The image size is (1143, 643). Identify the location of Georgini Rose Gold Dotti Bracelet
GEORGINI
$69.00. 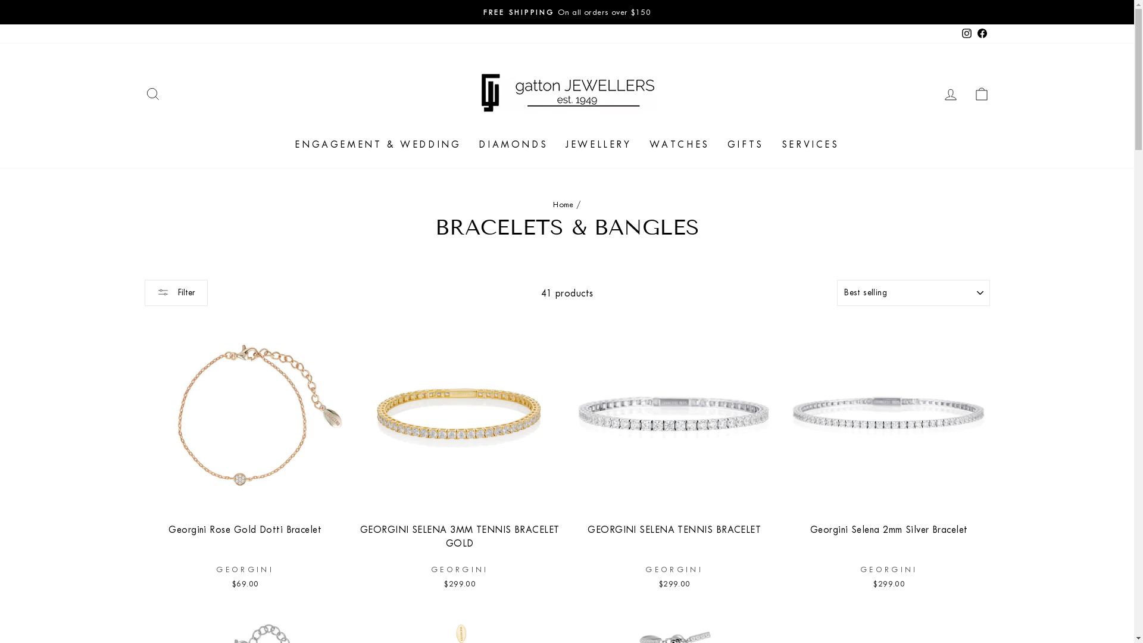
(245, 454).